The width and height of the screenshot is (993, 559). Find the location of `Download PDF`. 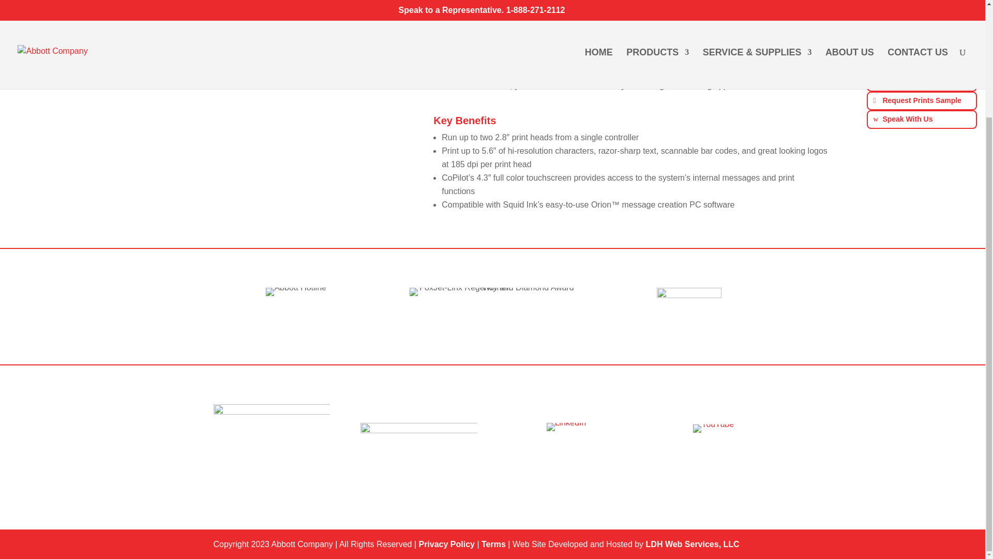

Download PDF is located at coordinates (922, 63).